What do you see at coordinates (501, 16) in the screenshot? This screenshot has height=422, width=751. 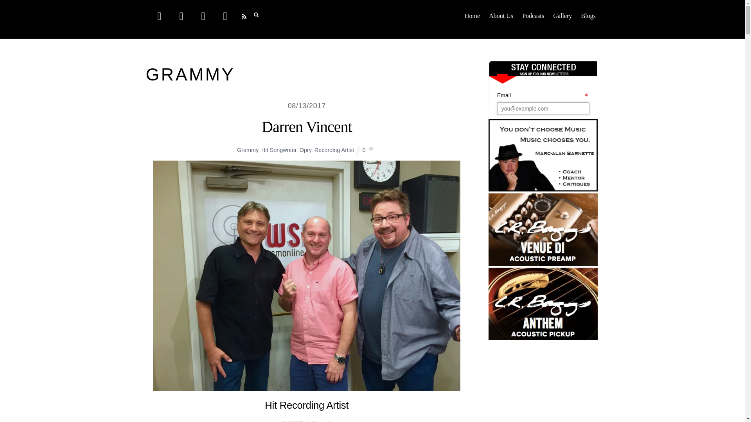 I see `About Us` at bounding box center [501, 16].